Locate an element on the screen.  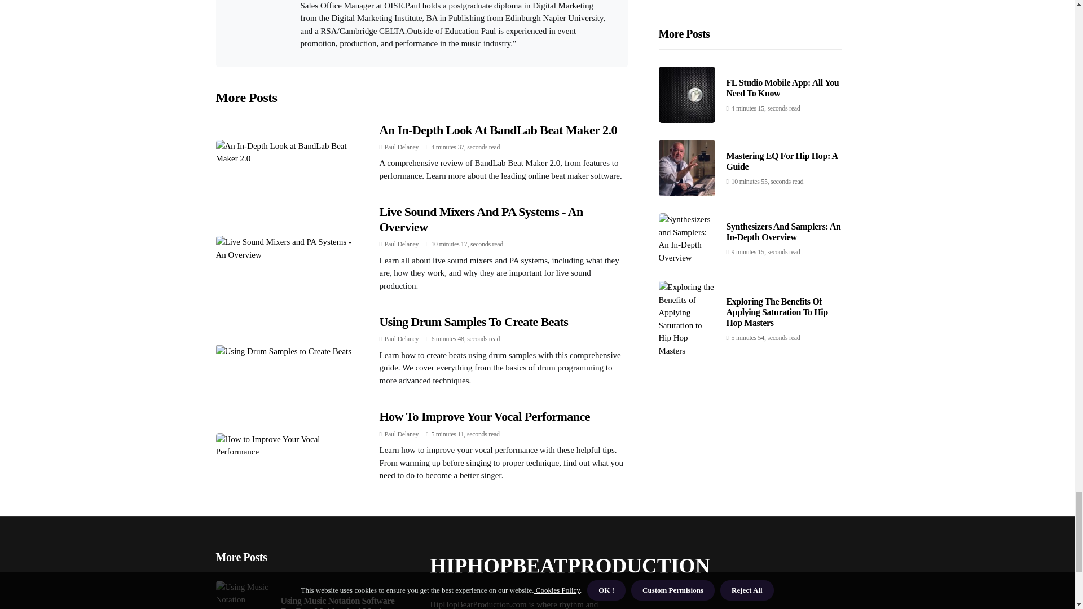
Posts by Paul Delaney is located at coordinates (402, 434).